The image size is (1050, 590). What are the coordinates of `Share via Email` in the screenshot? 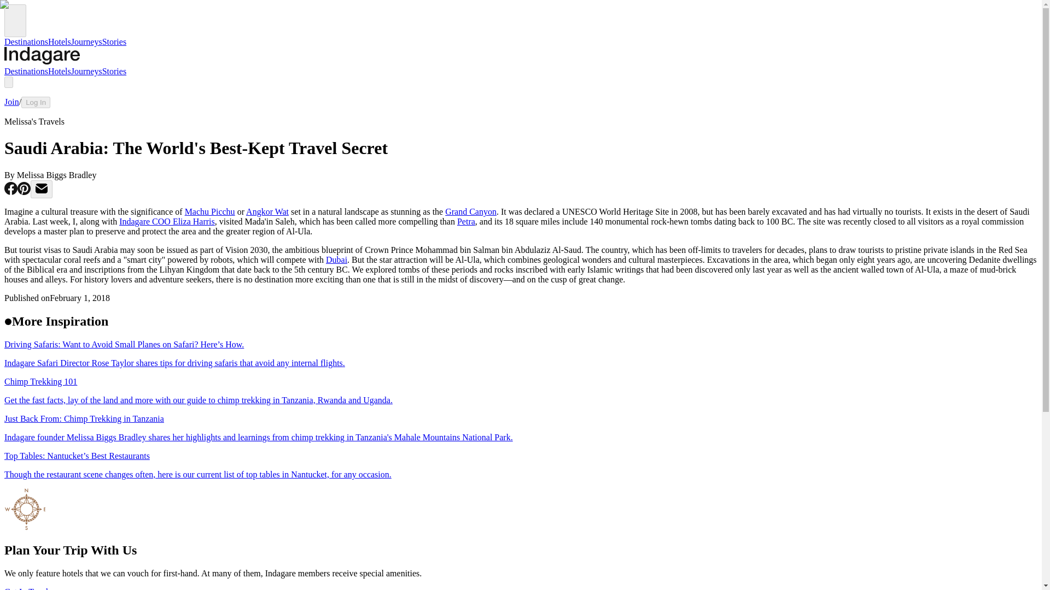 It's located at (42, 189).